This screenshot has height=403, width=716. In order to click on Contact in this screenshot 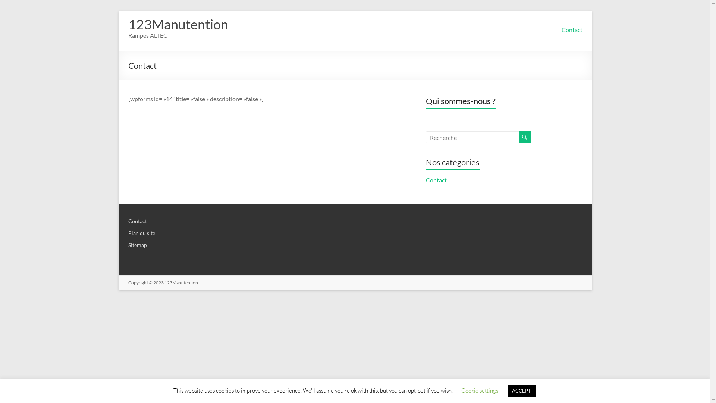, I will do `click(572, 30)`.